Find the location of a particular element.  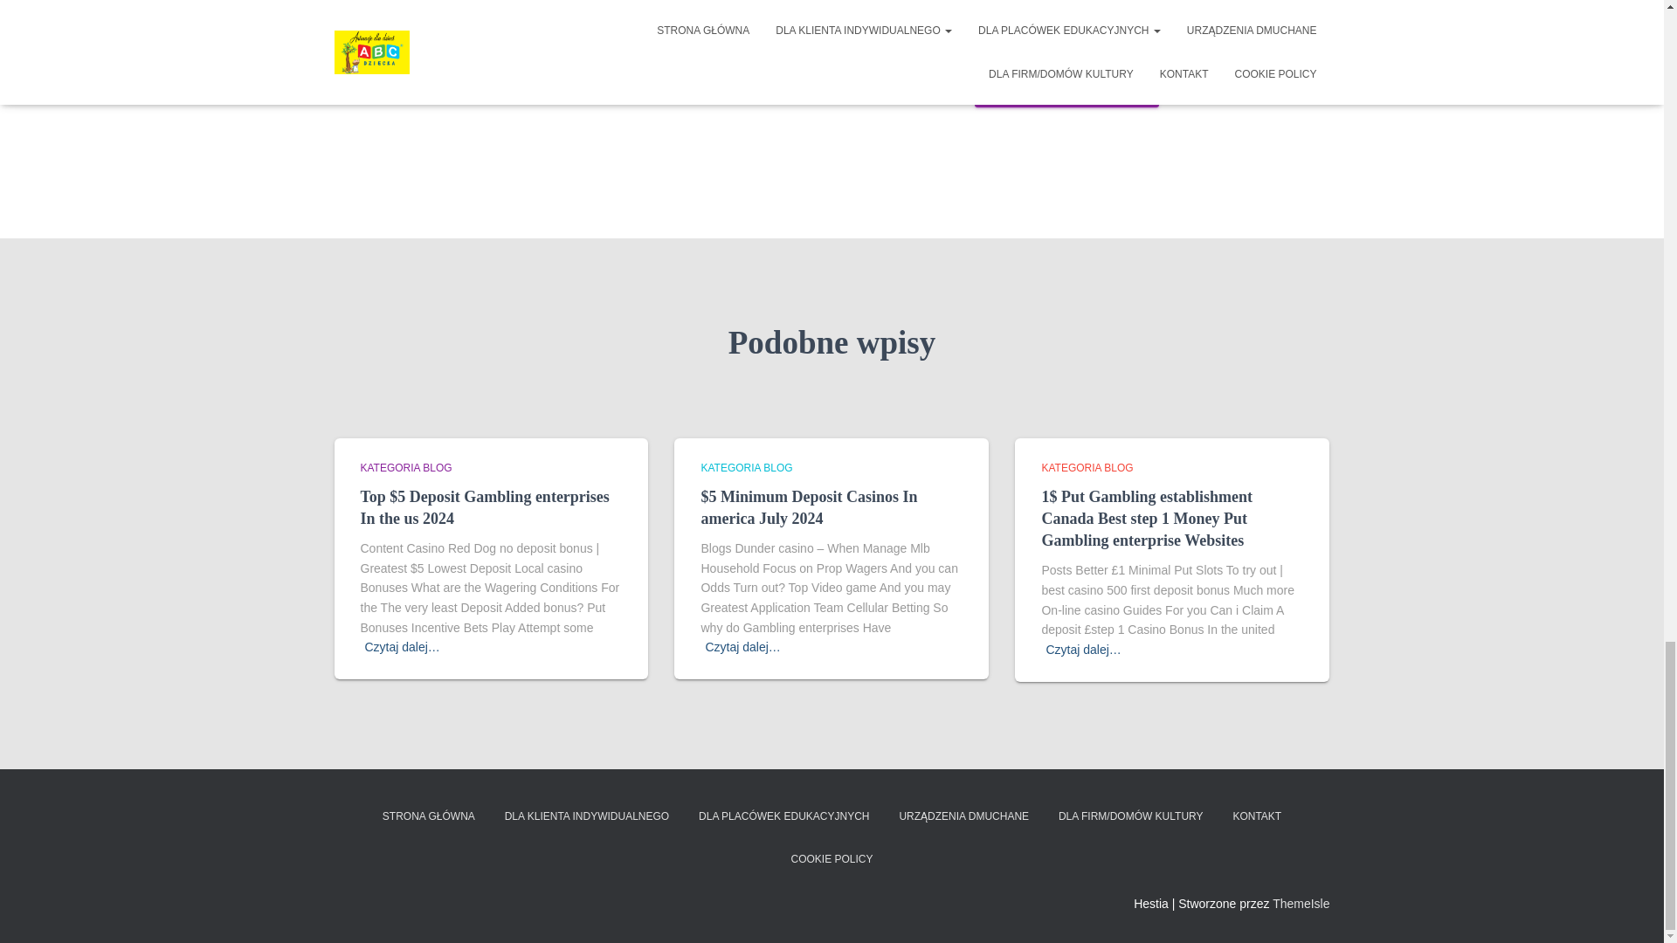

DLA KLIENTA INDYWIDUALNEGO is located at coordinates (587, 817).